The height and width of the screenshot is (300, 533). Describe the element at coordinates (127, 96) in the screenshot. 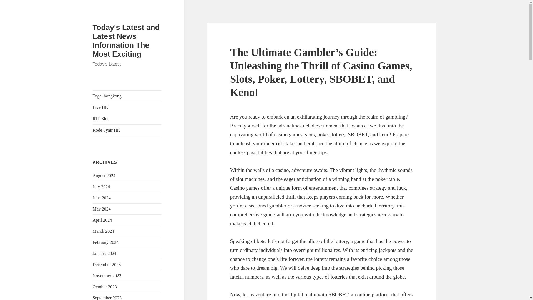

I see `Togel hongkong` at that location.